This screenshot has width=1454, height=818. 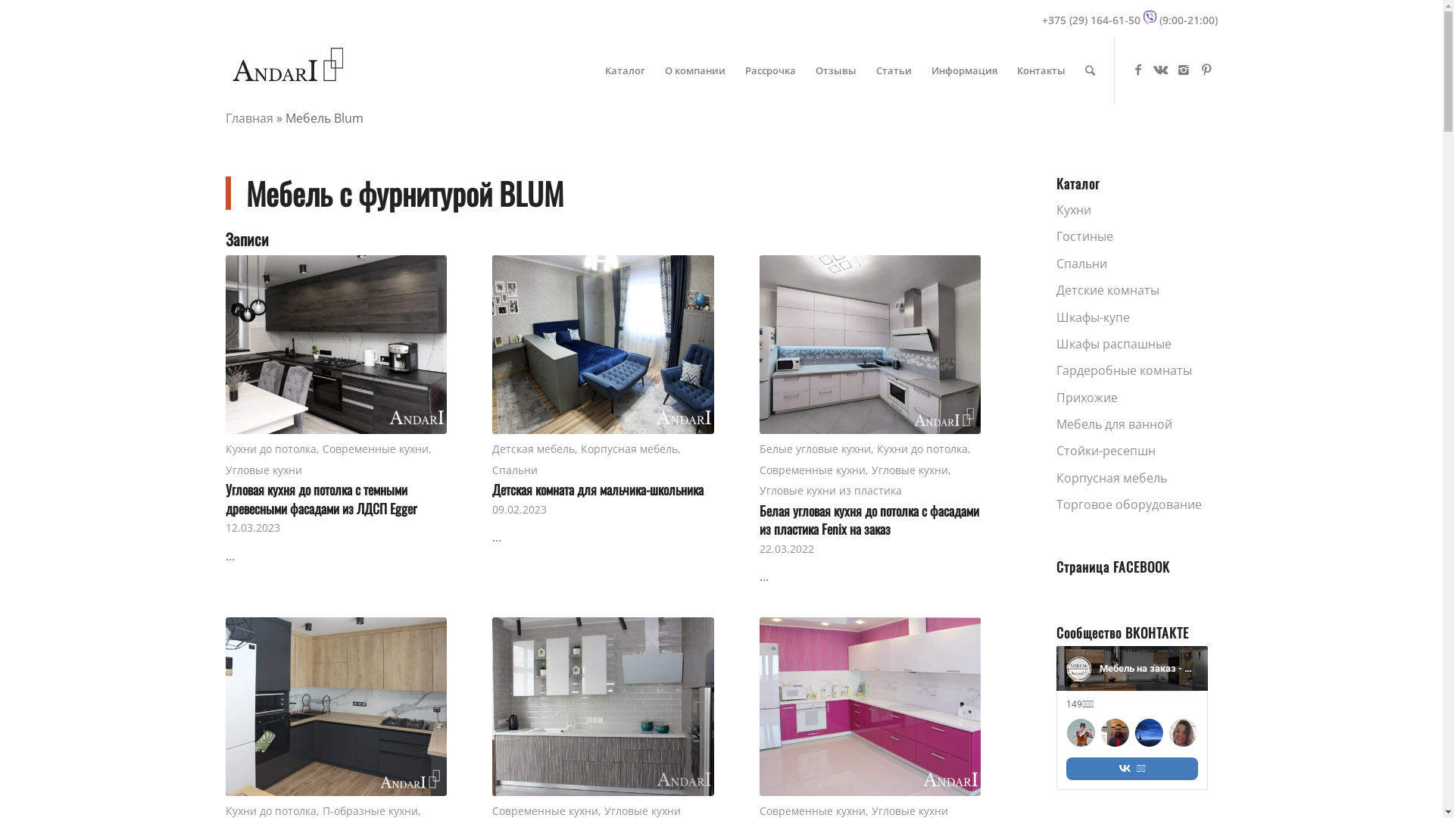 What do you see at coordinates (1138, 70) in the screenshot?
I see `Facebook` at bounding box center [1138, 70].